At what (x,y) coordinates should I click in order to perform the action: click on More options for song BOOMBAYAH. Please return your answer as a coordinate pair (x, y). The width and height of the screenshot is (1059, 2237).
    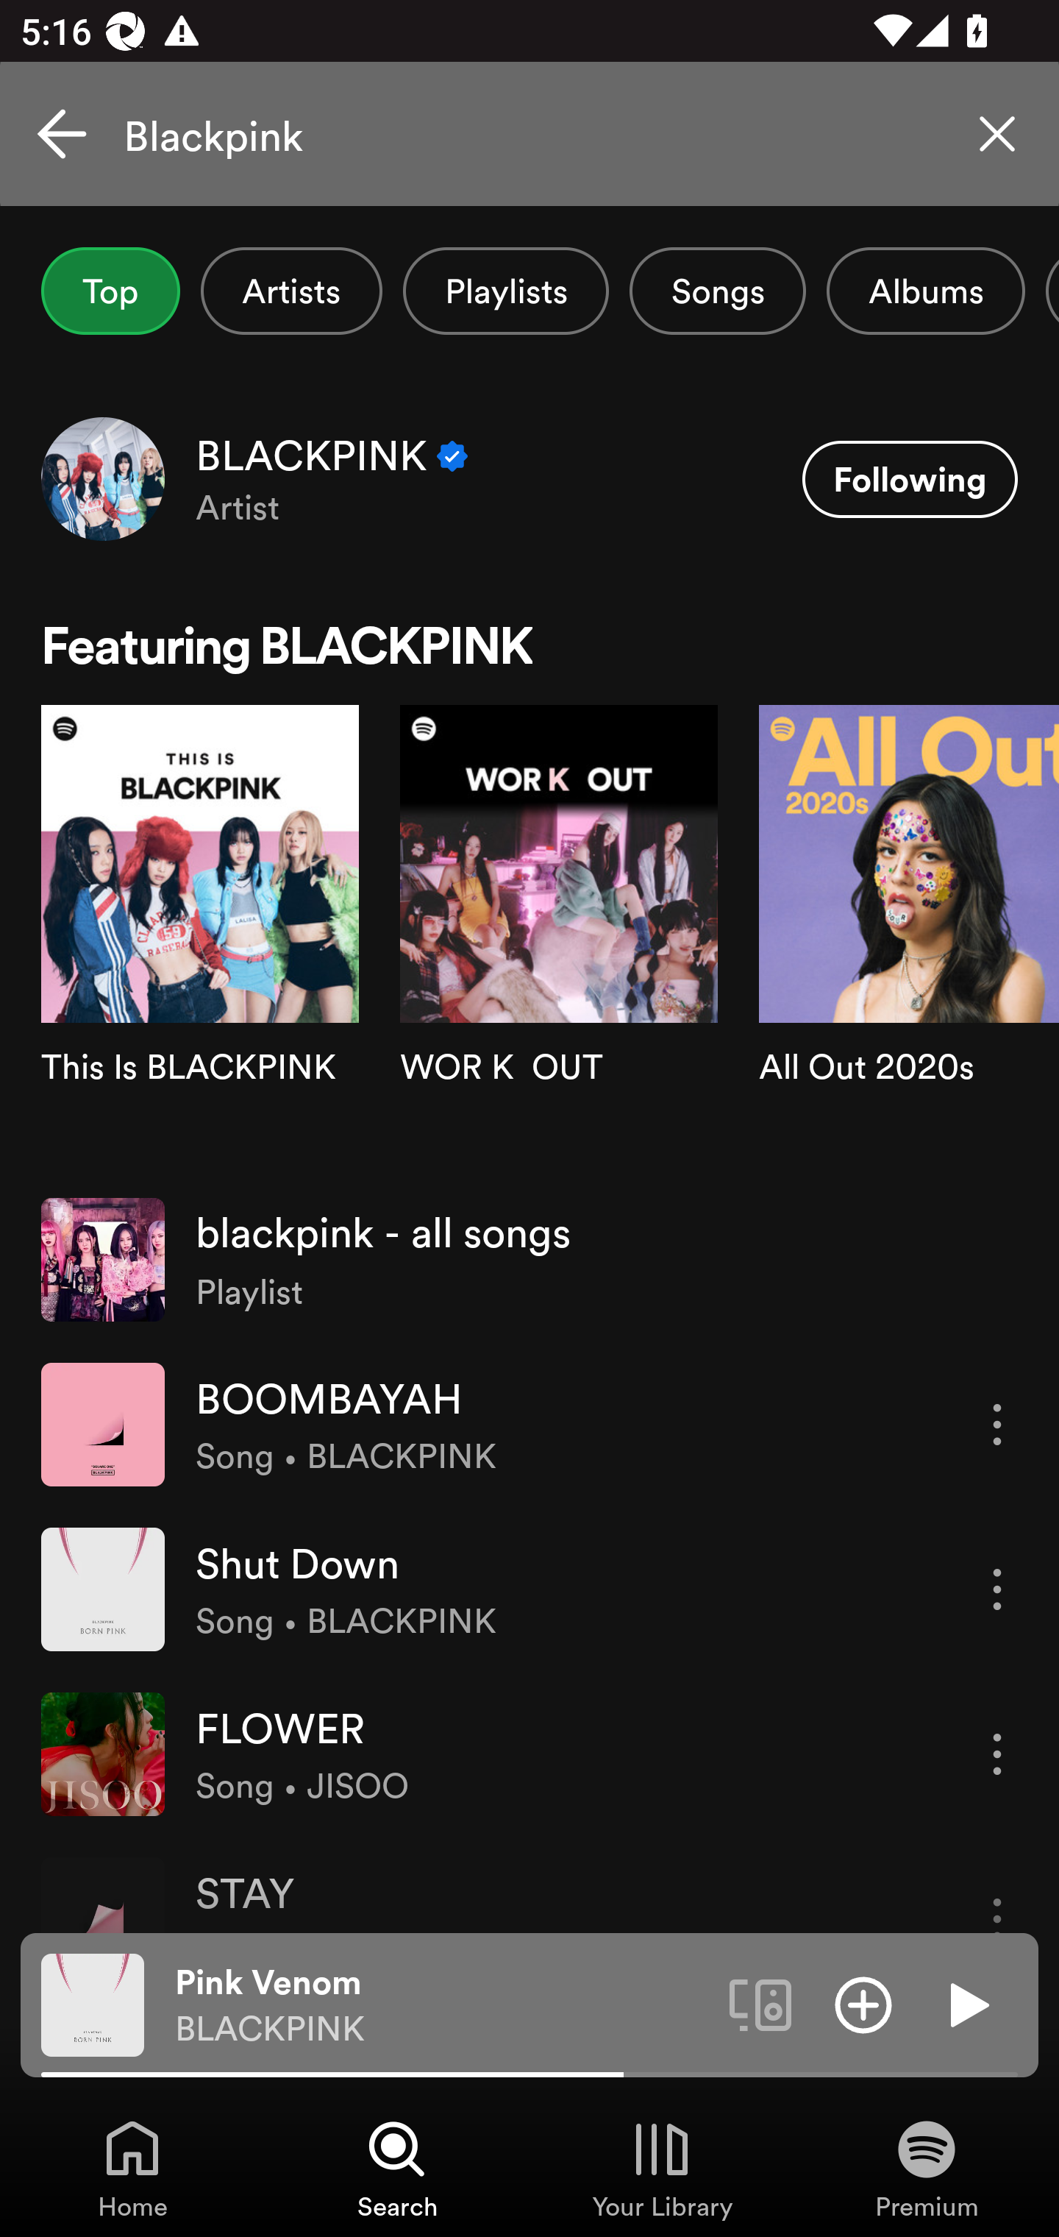
    Looking at the image, I should click on (997, 1423).